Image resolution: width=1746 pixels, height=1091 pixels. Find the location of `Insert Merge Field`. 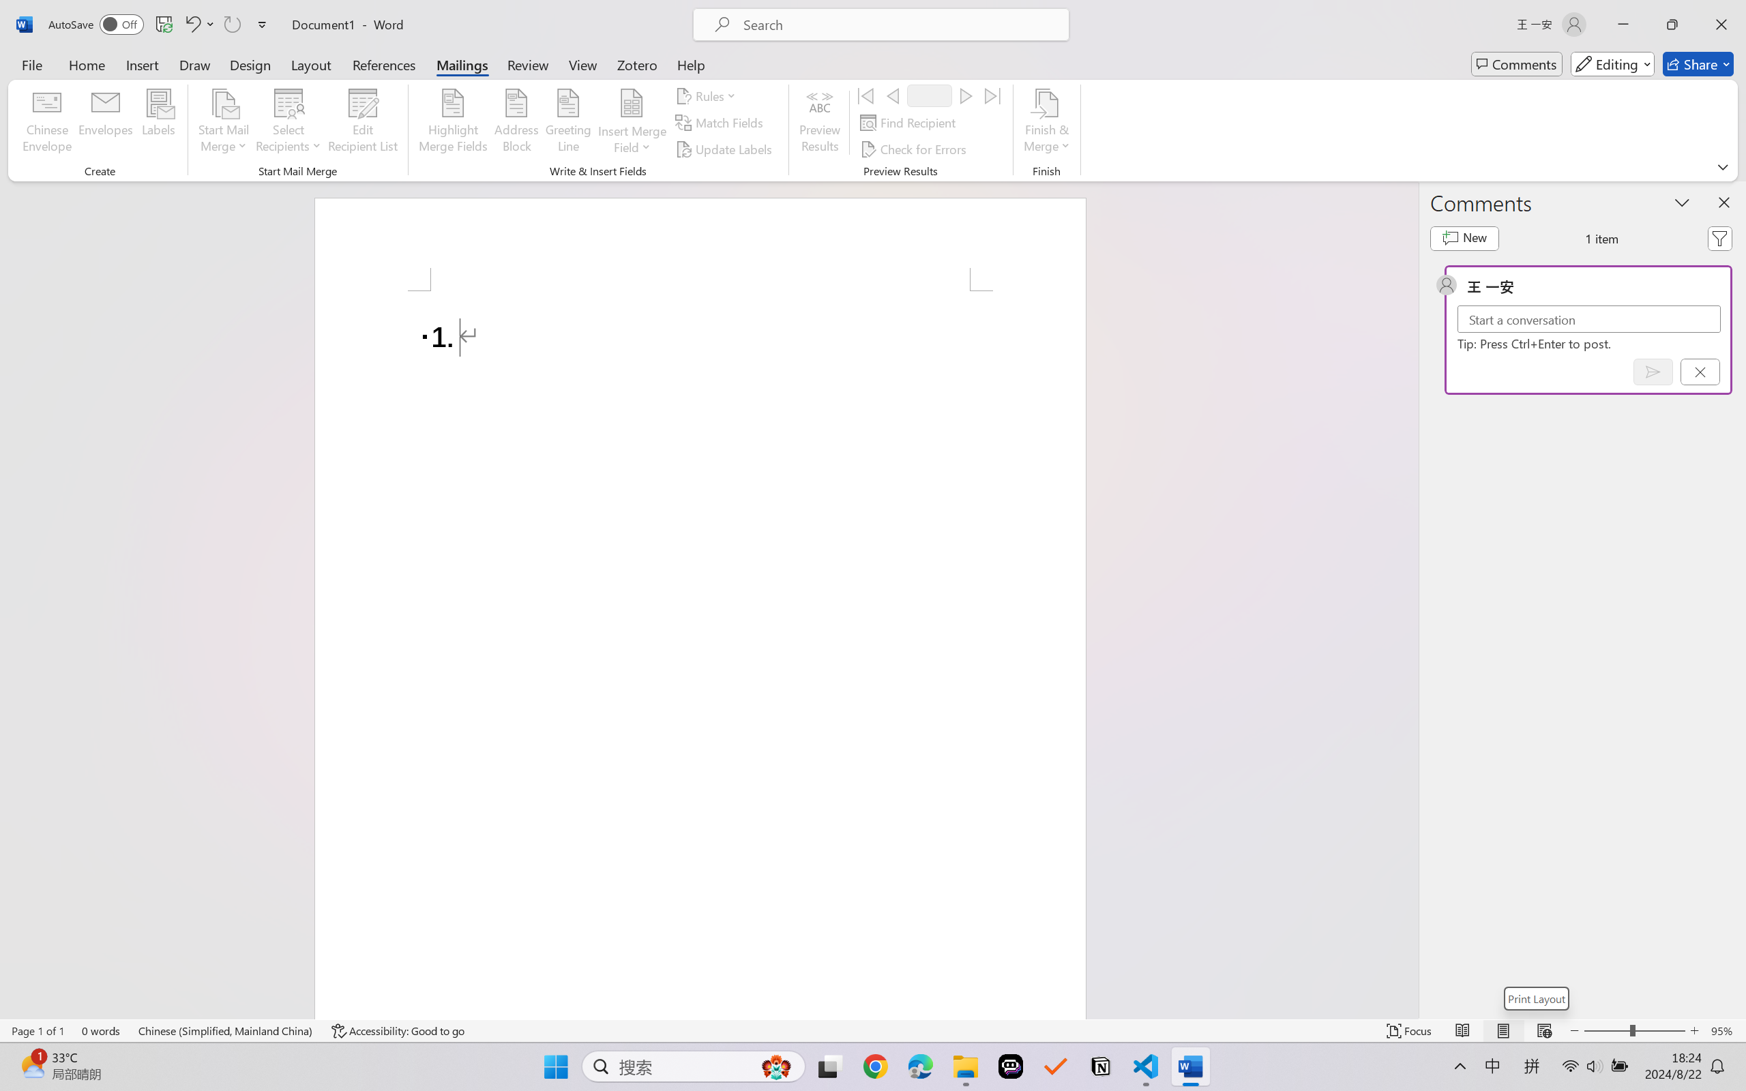

Insert Merge Field is located at coordinates (632, 103).